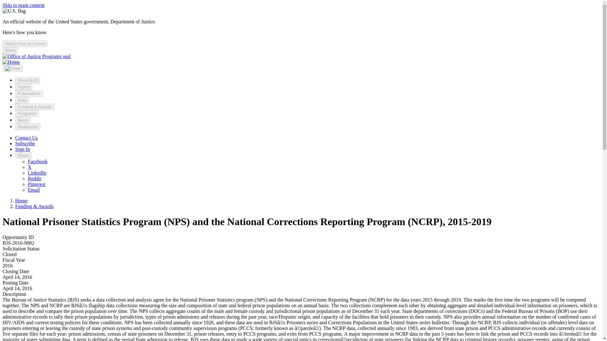  What do you see at coordinates (34, 178) in the screenshot?
I see `Share on Reddit` at bounding box center [34, 178].